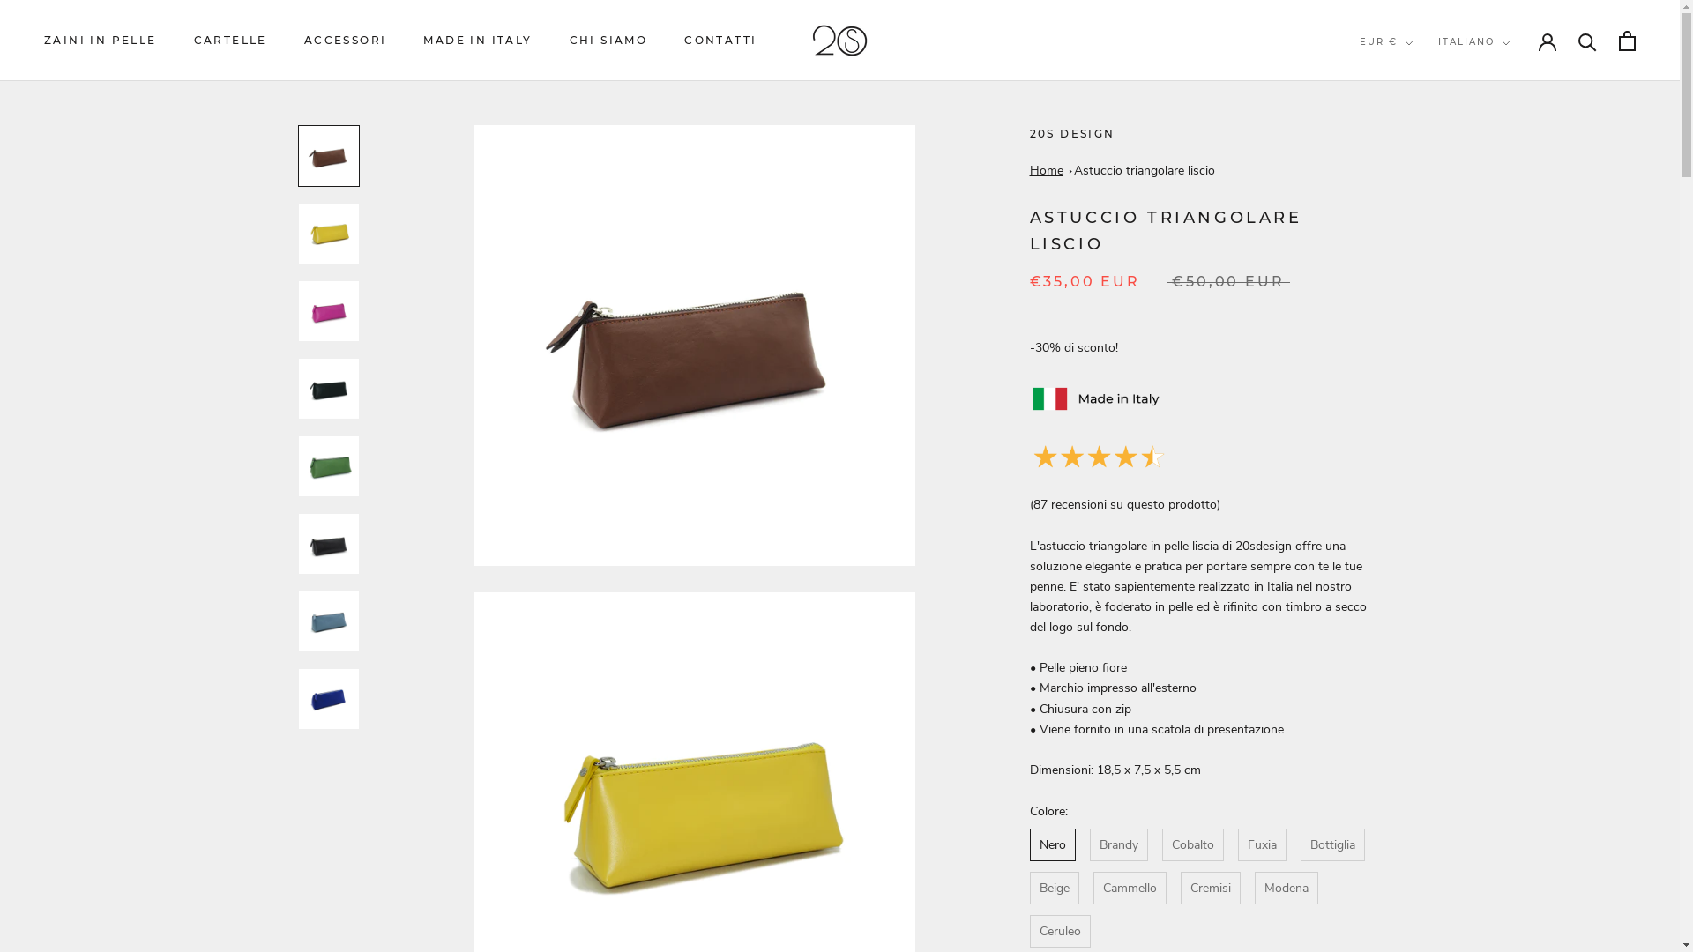 The height and width of the screenshot is (952, 1693). Describe the element at coordinates (1416, 688) in the screenshot. I see `DKK` at that location.